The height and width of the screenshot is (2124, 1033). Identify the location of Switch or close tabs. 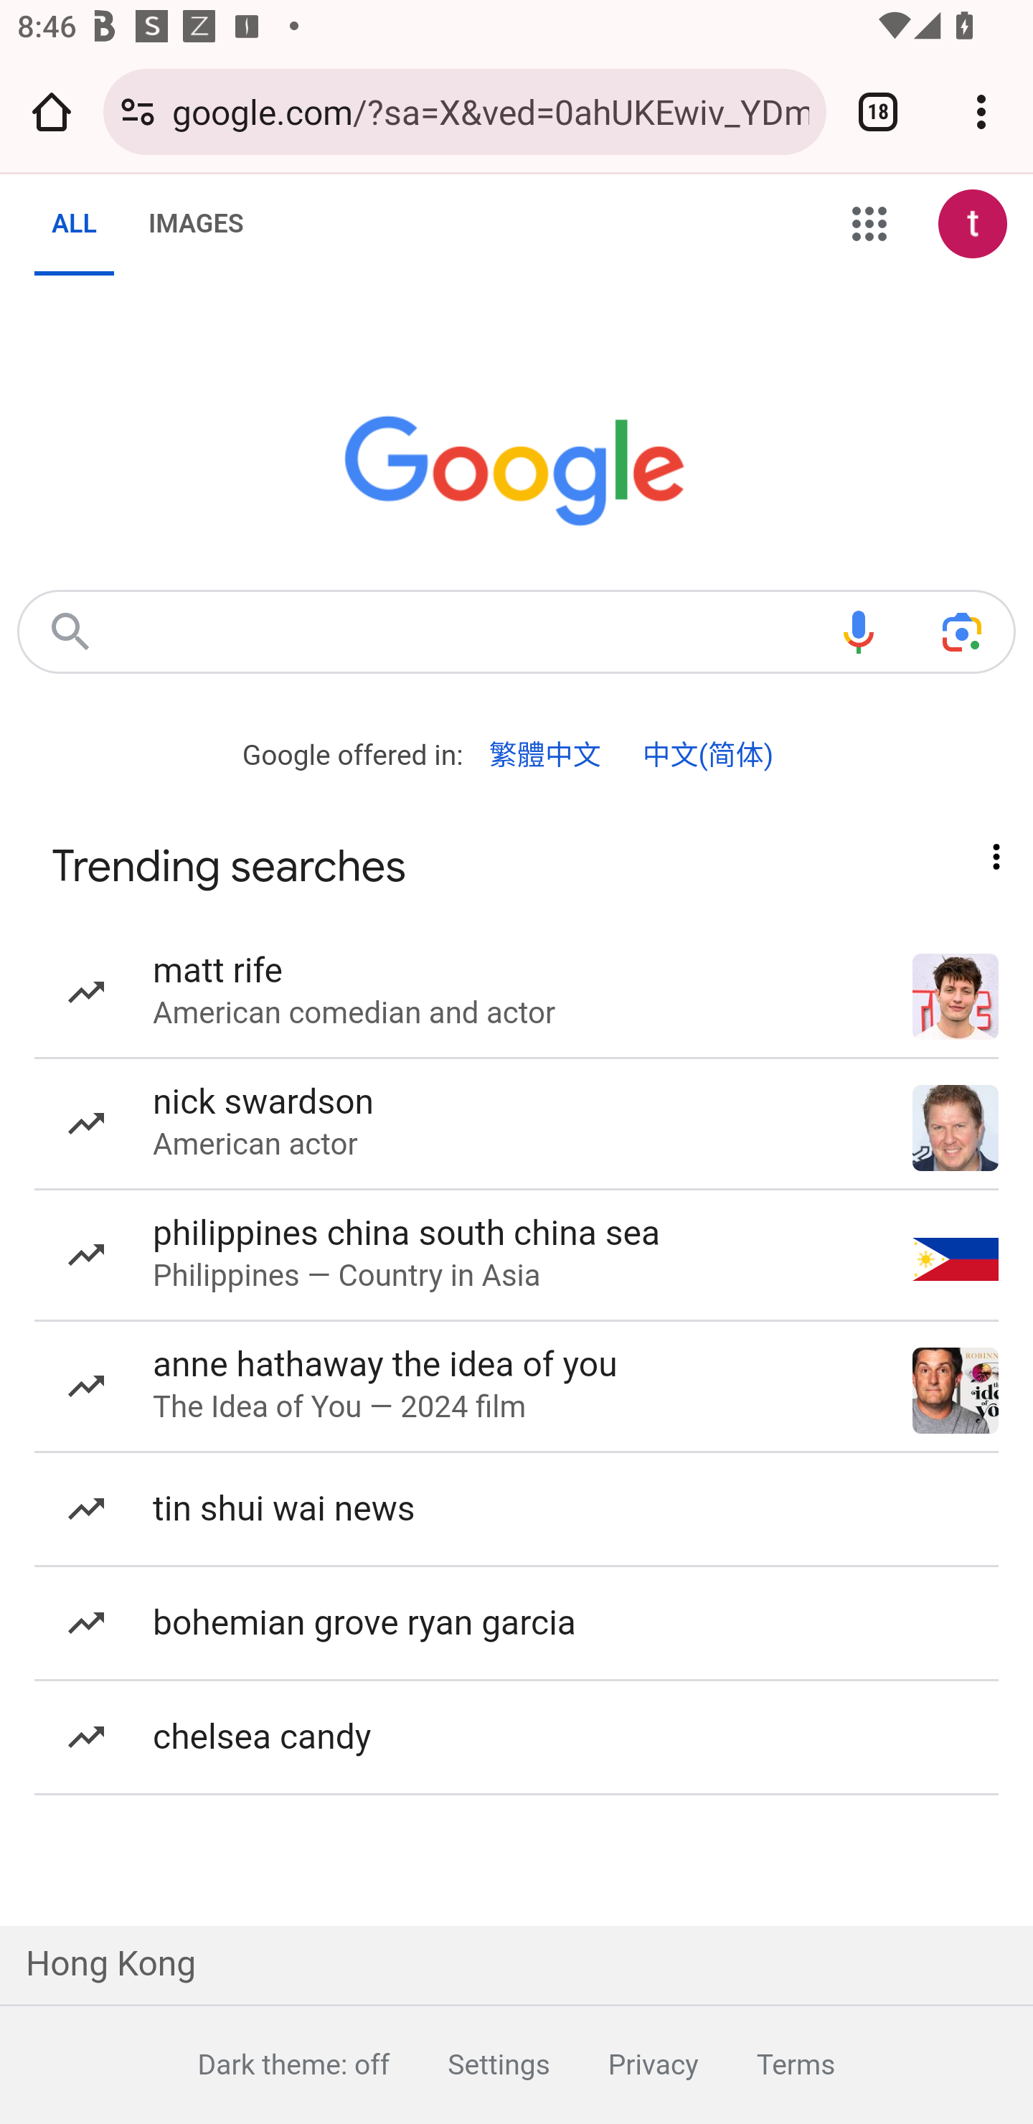
(878, 111).